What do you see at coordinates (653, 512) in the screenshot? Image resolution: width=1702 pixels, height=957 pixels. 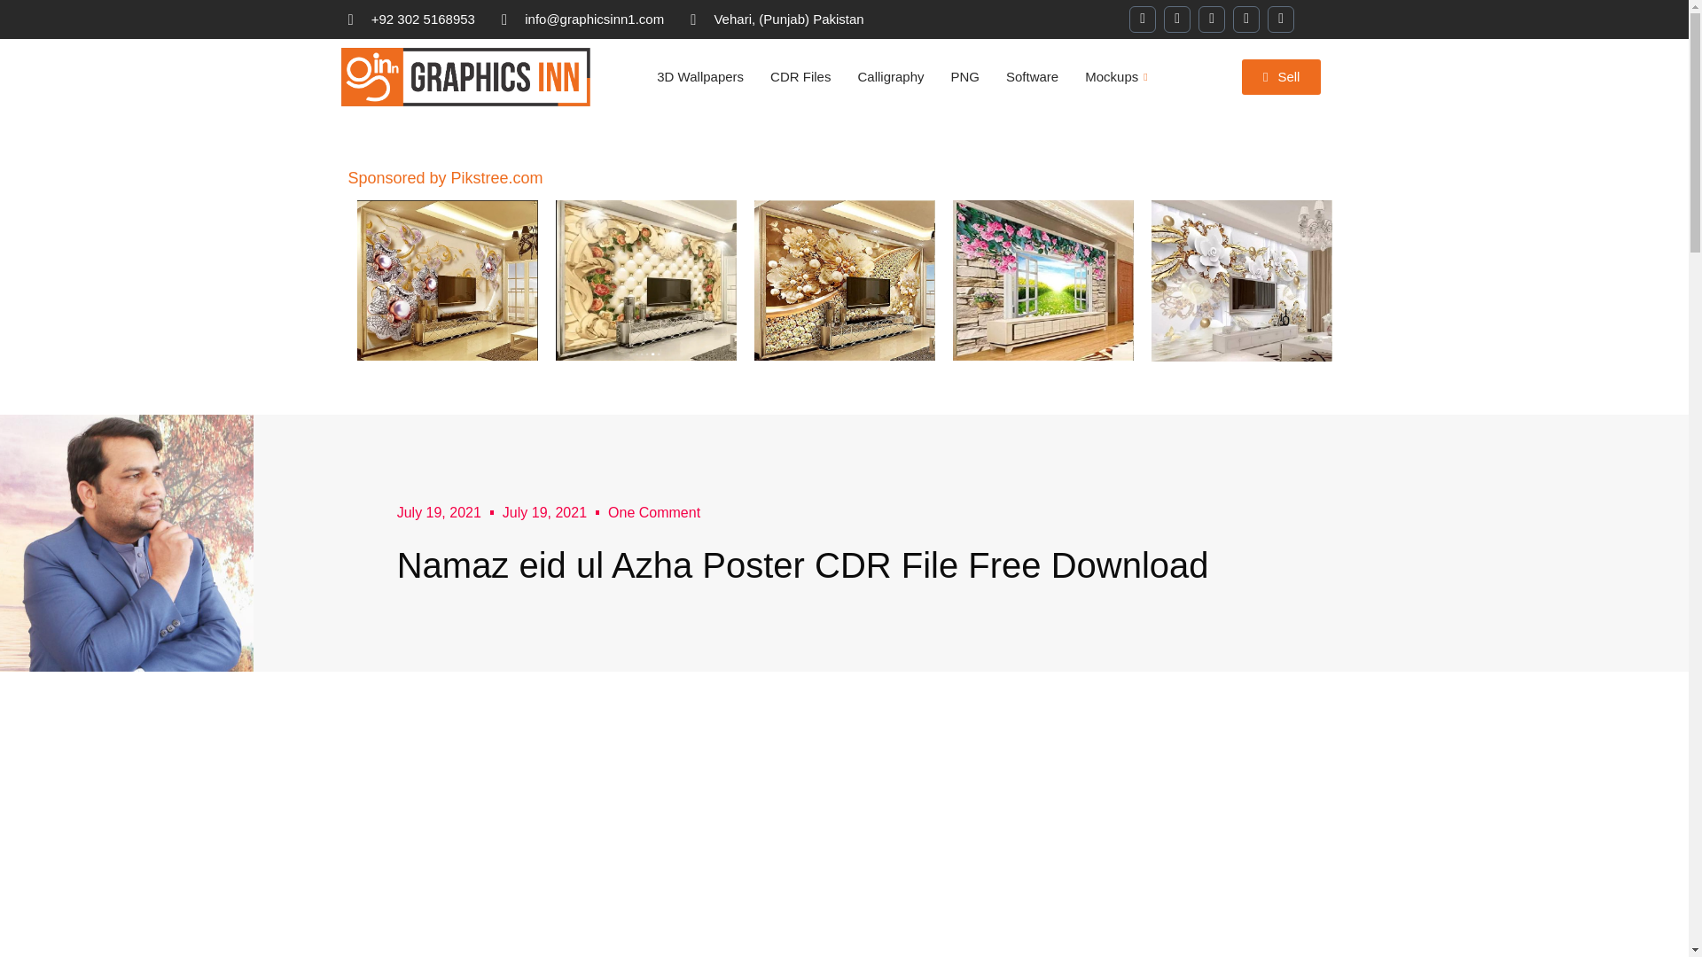 I see `One Comment` at bounding box center [653, 512].